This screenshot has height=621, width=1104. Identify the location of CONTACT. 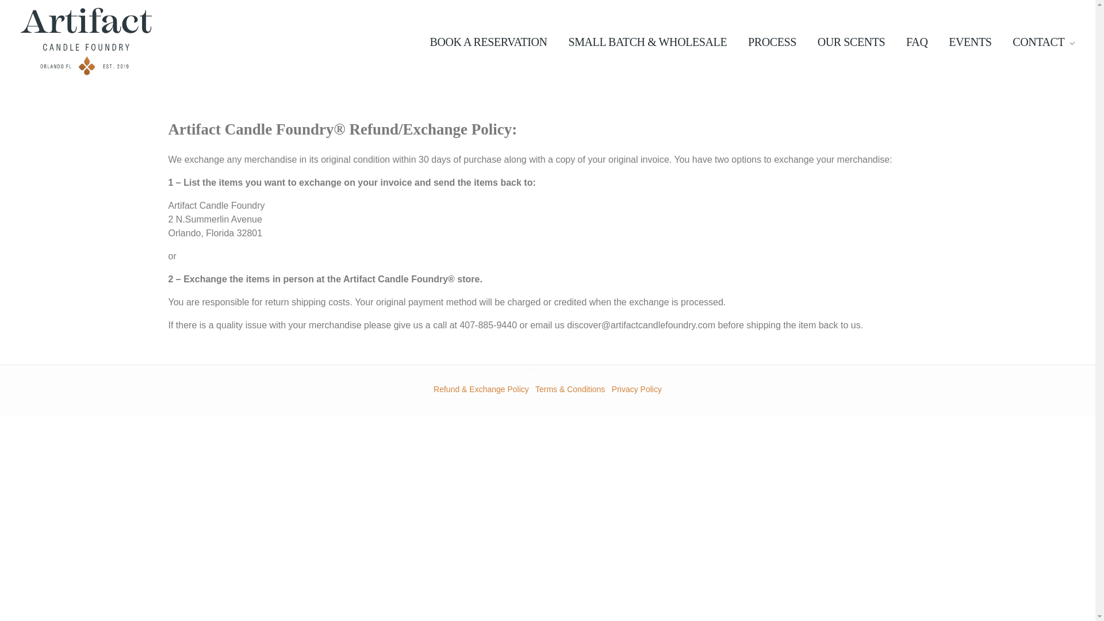
(1038, 41).